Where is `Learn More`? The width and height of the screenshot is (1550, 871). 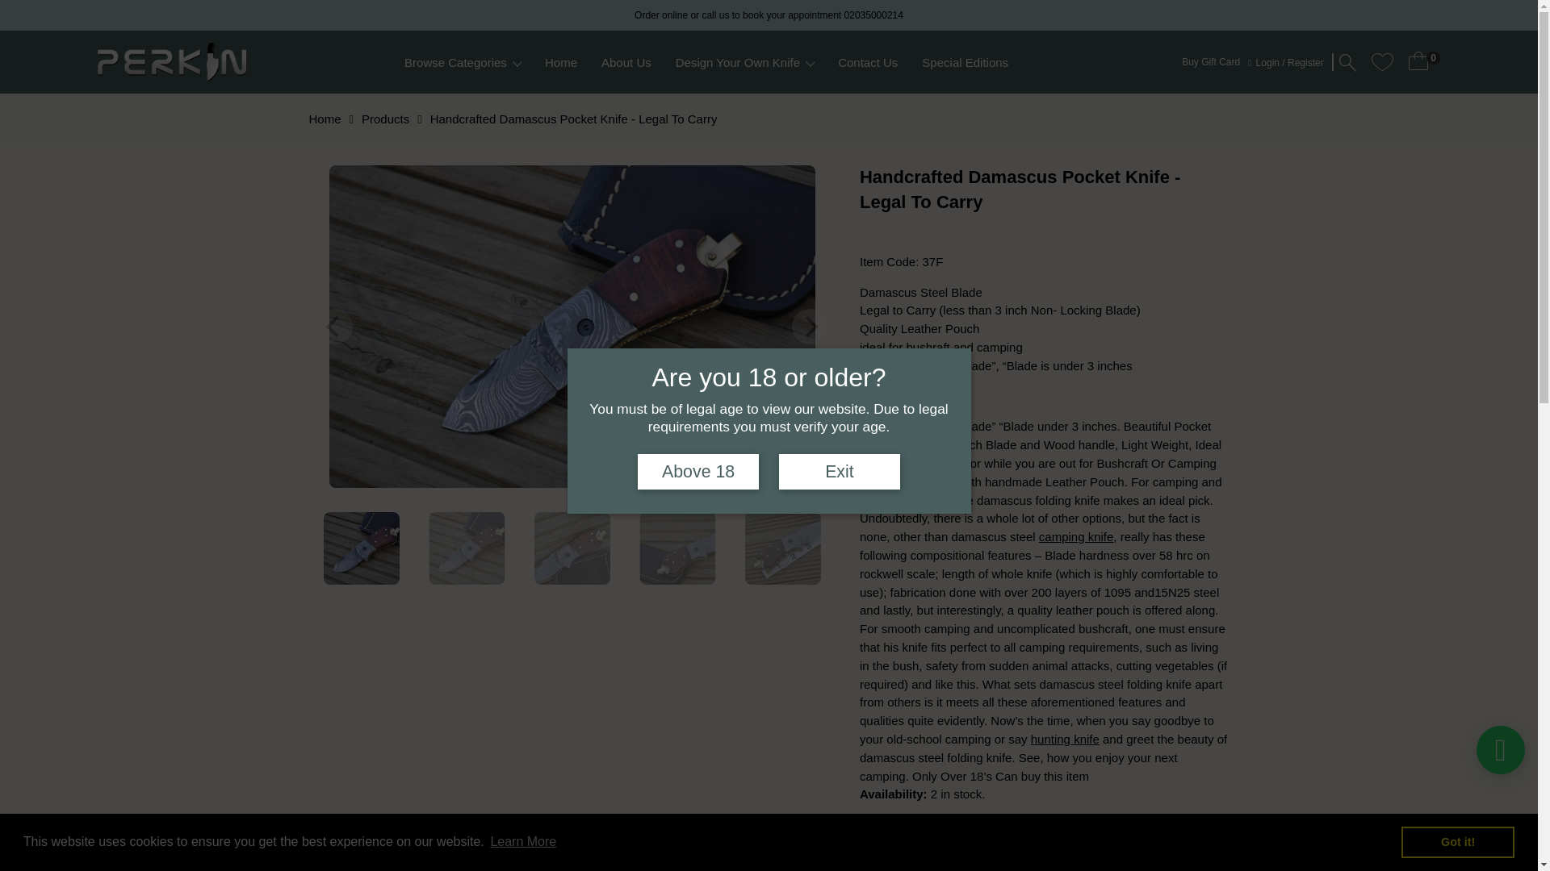 Learn More is located at coordinates (523, 842).